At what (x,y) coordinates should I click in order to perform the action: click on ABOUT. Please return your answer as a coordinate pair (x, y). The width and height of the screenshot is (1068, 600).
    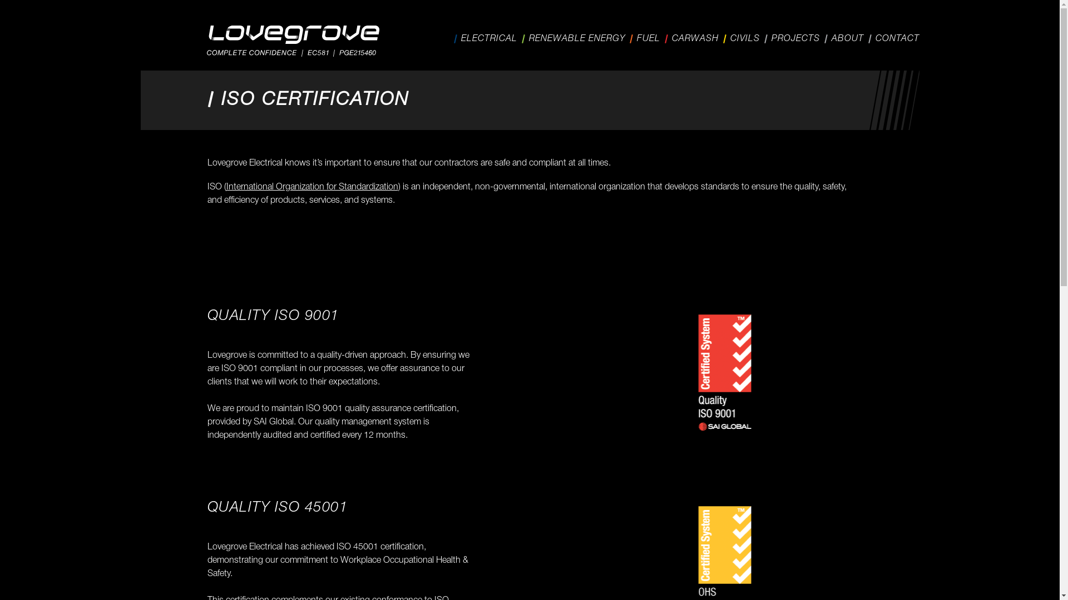
    Looking at the image, I should click on (847, 39).